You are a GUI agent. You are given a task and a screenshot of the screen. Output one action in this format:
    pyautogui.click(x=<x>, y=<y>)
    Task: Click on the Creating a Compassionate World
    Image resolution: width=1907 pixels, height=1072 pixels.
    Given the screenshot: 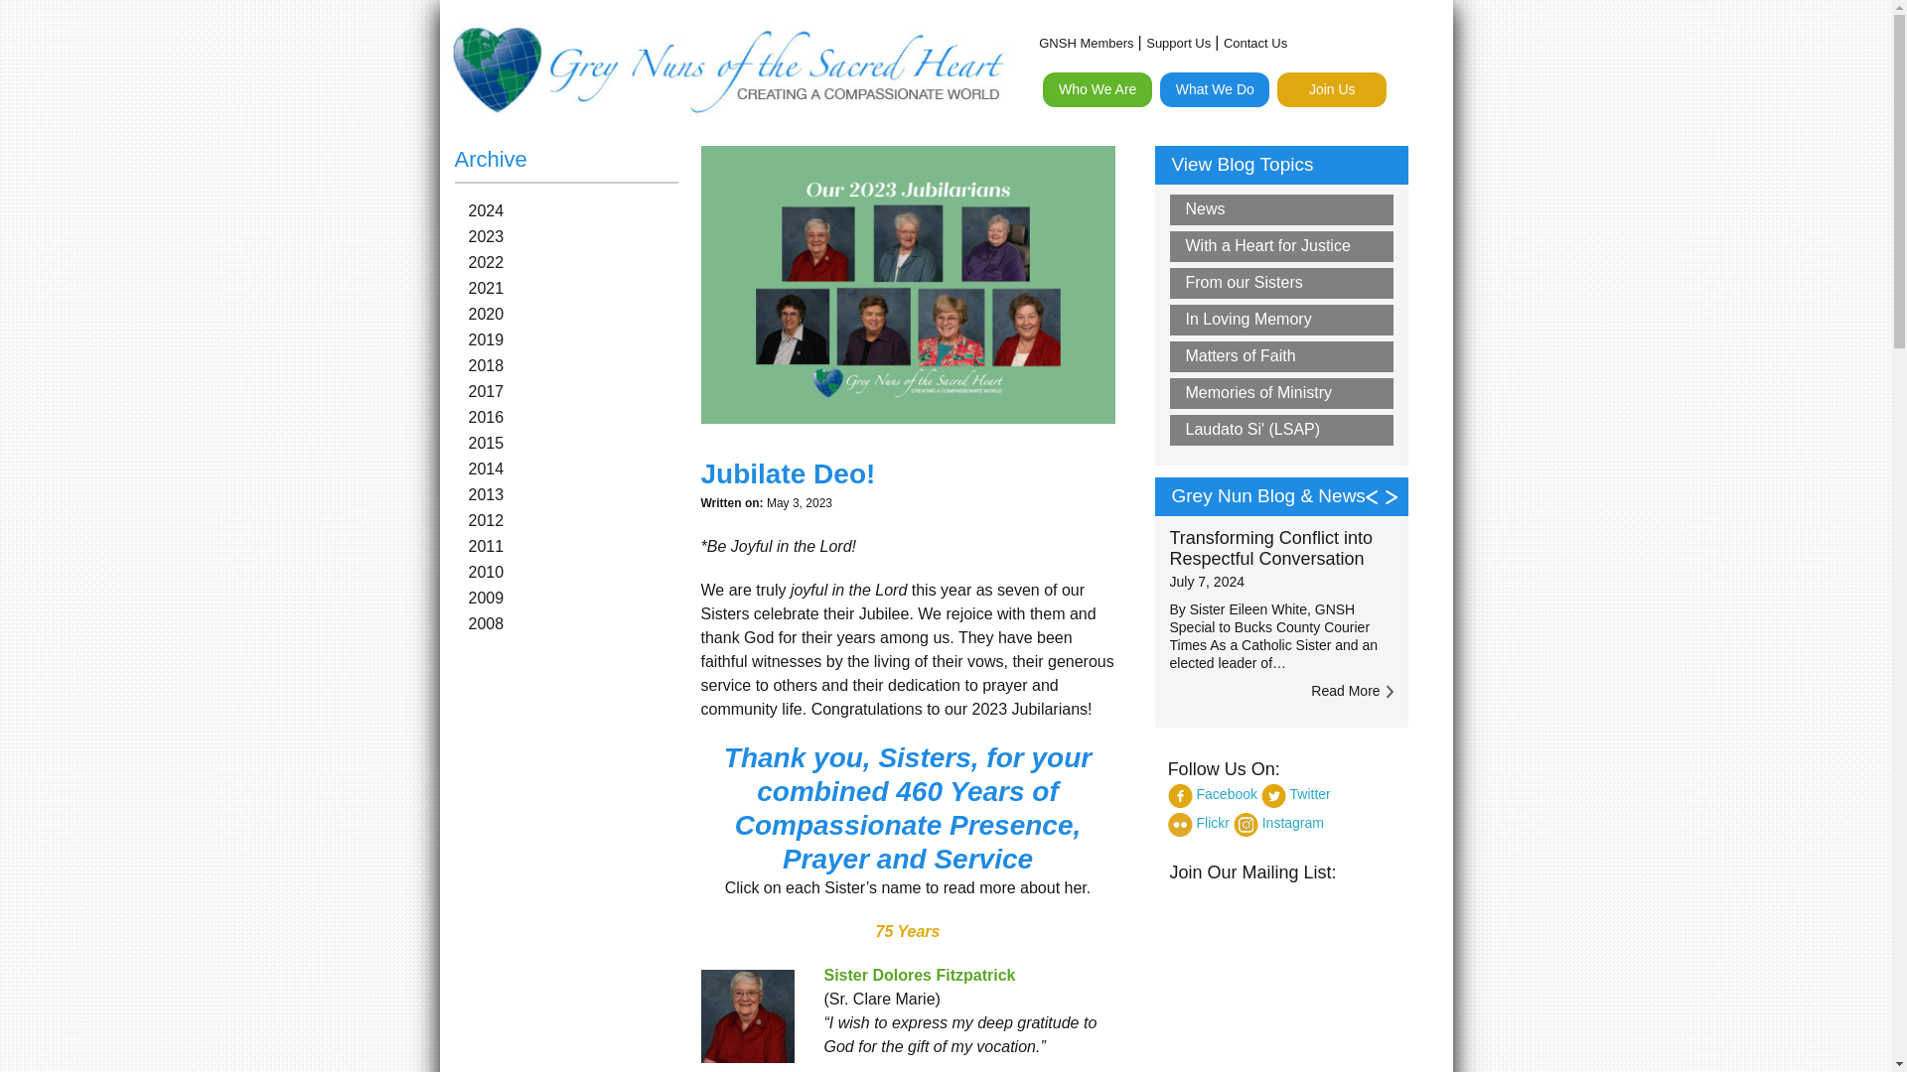 What is the action you would take?
    pyautogui.click(x=1273, y=127)
    